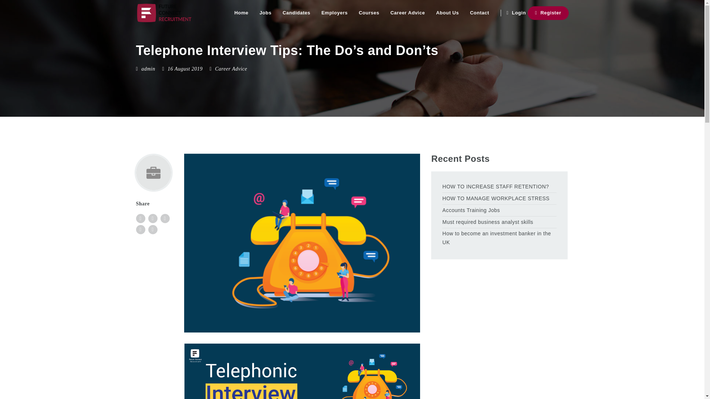 The height and width of the screenshot is (399, 710). I want to click on Must required business analyst skills, so click(499, 222).